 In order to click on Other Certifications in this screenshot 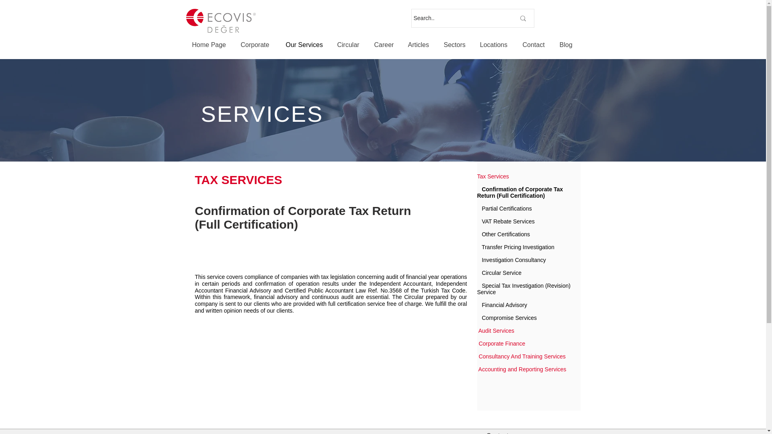, I will do `click(506, 234)`.